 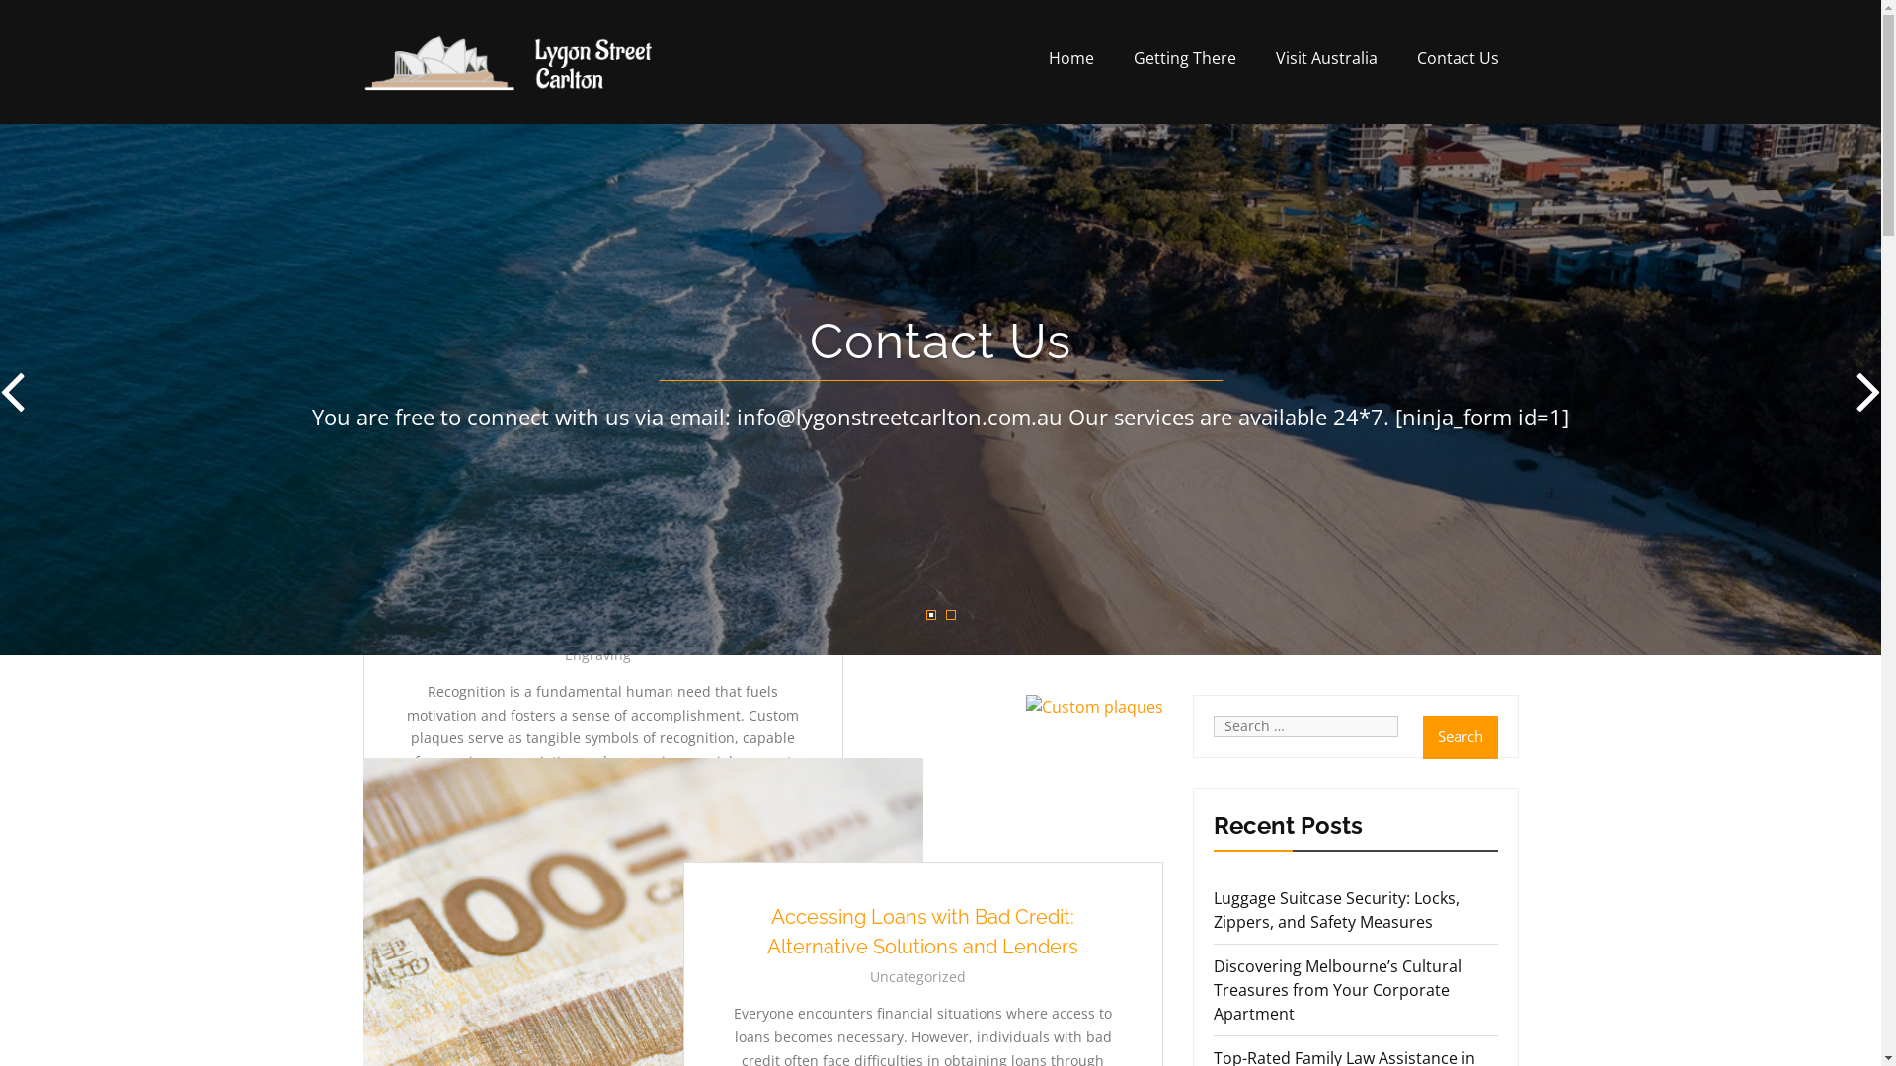 I want to click on Home, so click(x=1071, y=58).